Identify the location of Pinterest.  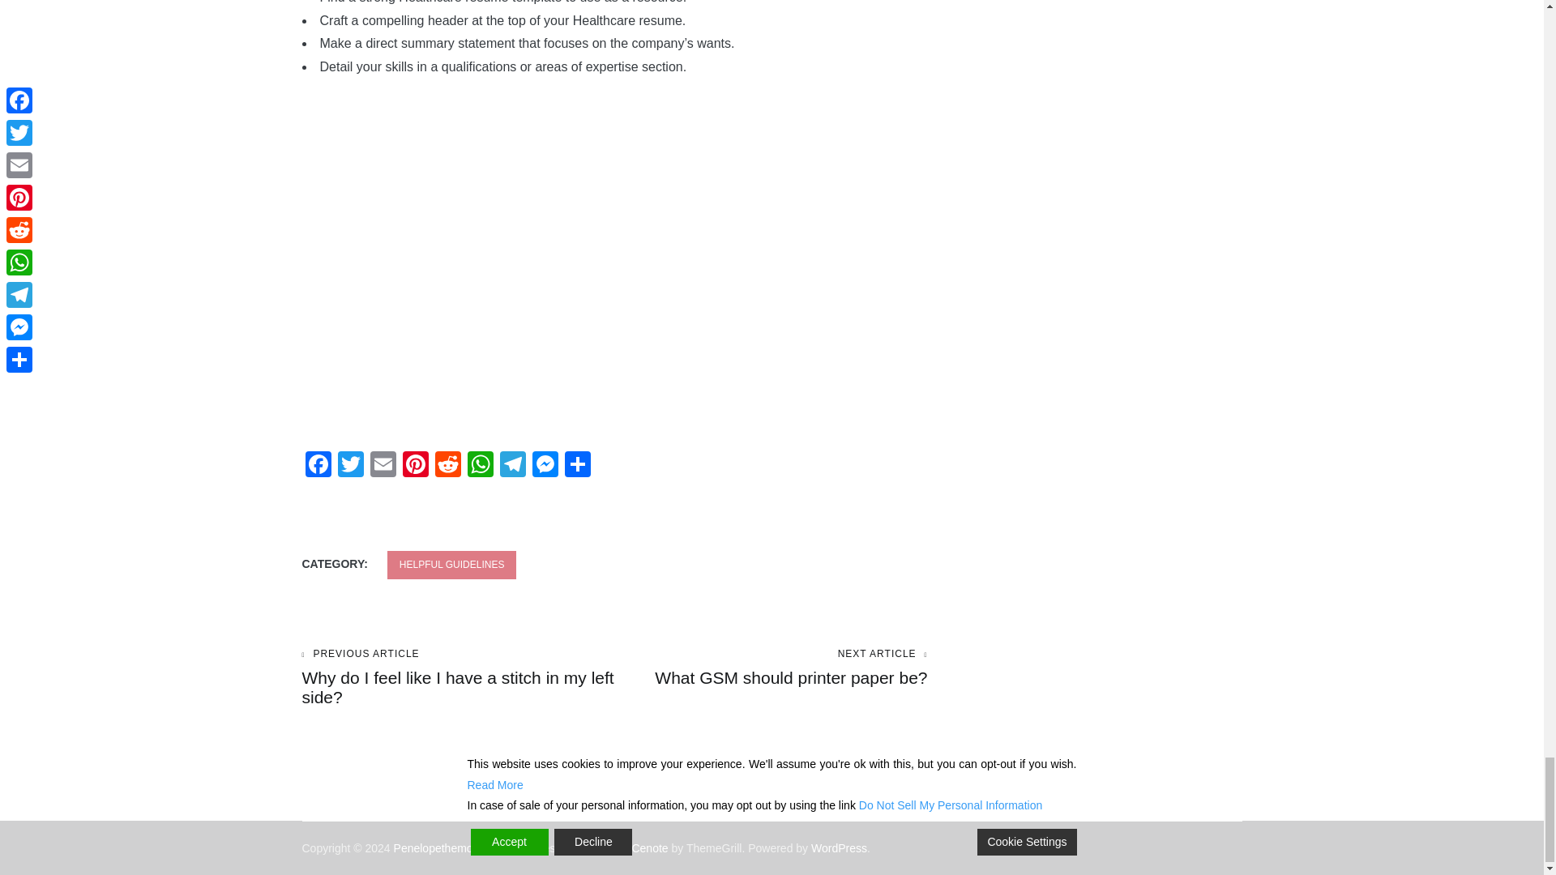
(414, 467).